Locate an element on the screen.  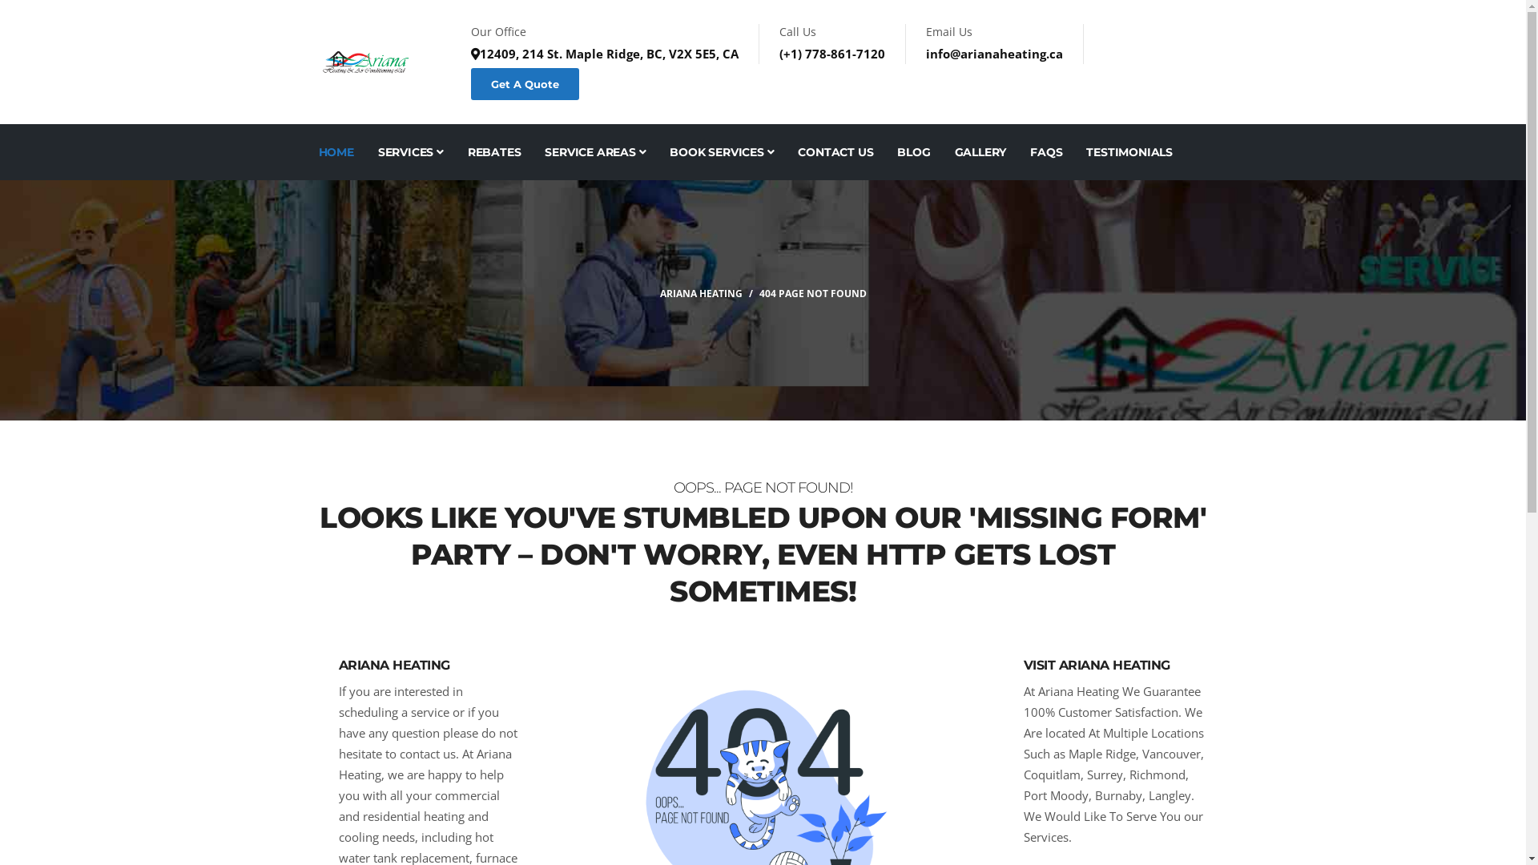
BLOG is located at coordinates (913, 152).